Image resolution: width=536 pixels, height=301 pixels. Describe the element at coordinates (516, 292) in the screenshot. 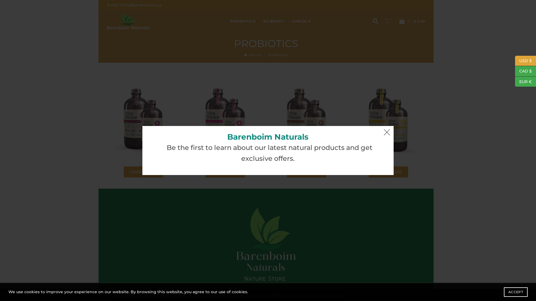

I see `ACCEPT` at that location.